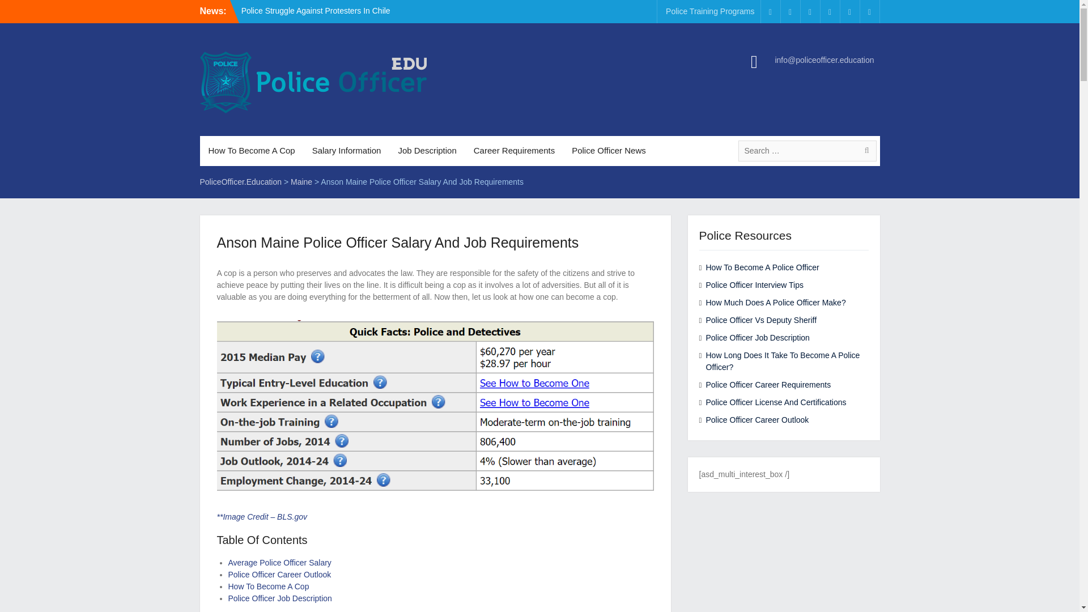  Describe the element at coordinates (240, 181) in the screenshot. I see `Go to PoliceOfficer.Education.` at that location.